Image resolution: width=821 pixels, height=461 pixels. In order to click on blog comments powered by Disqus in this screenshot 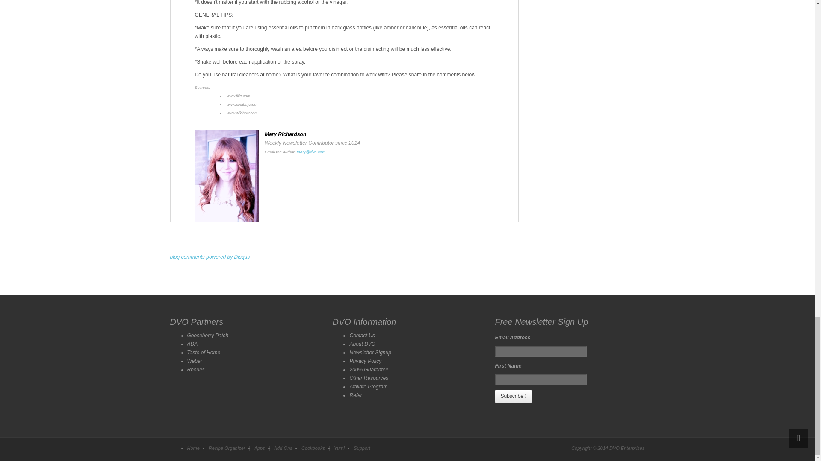, I will do `click(210, 257)`.